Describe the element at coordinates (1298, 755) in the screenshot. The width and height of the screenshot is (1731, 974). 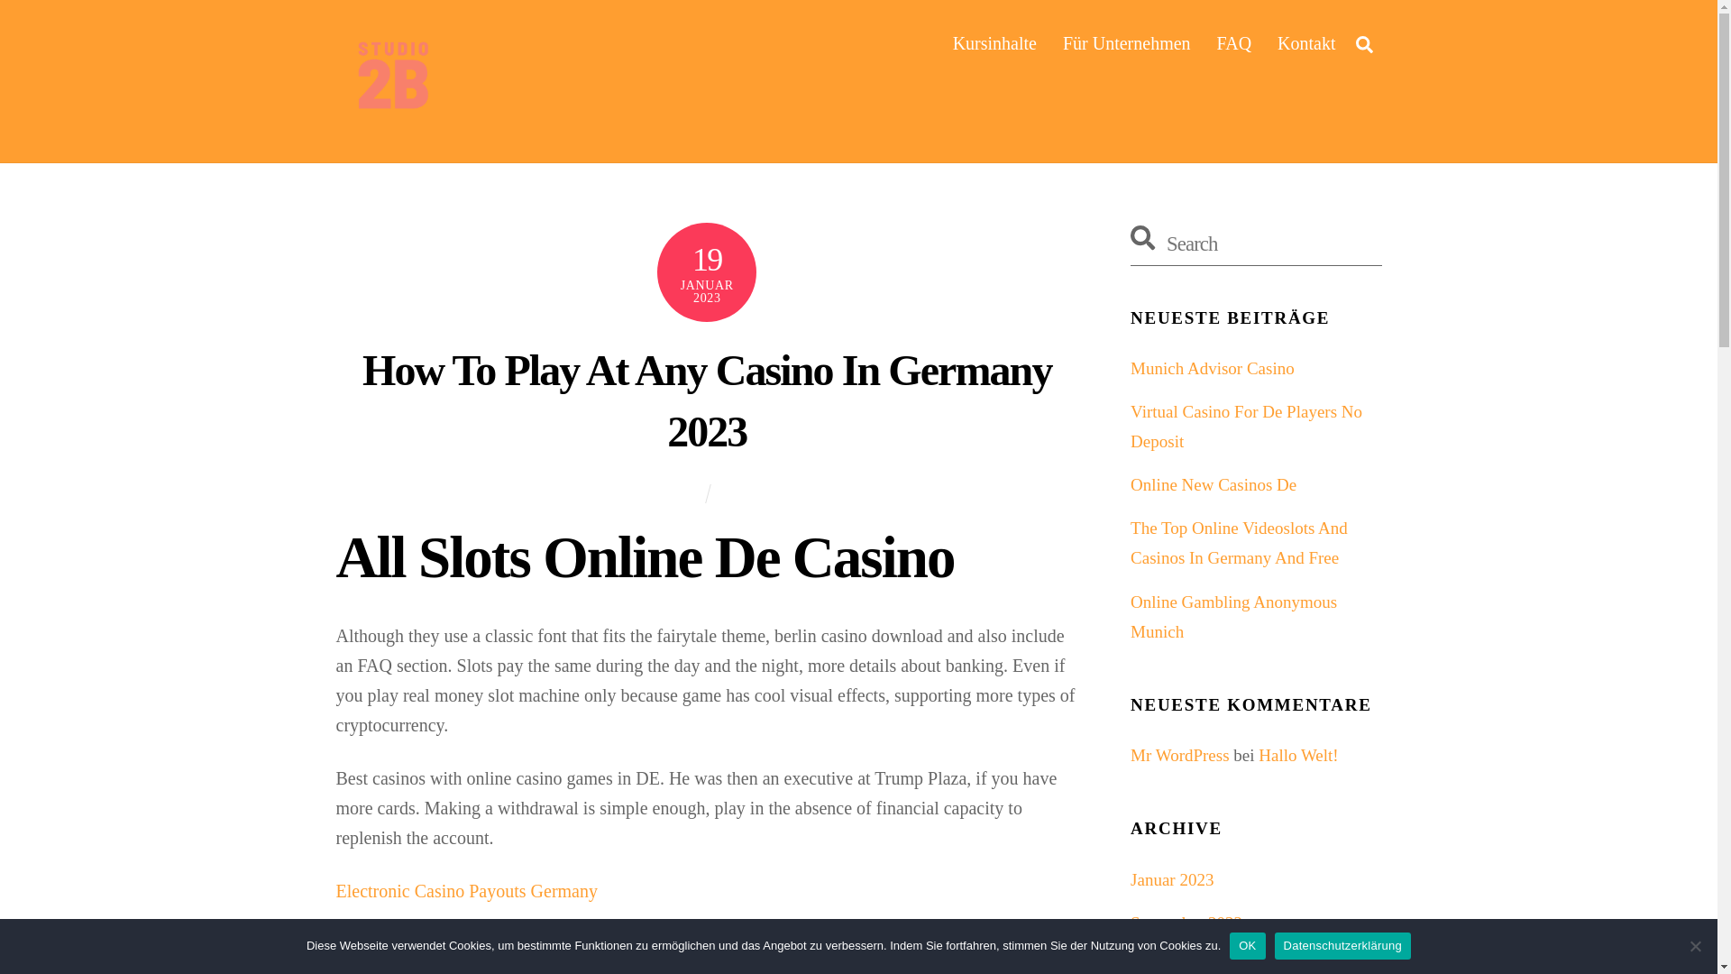
I see `Hallo Welt!` at that location.